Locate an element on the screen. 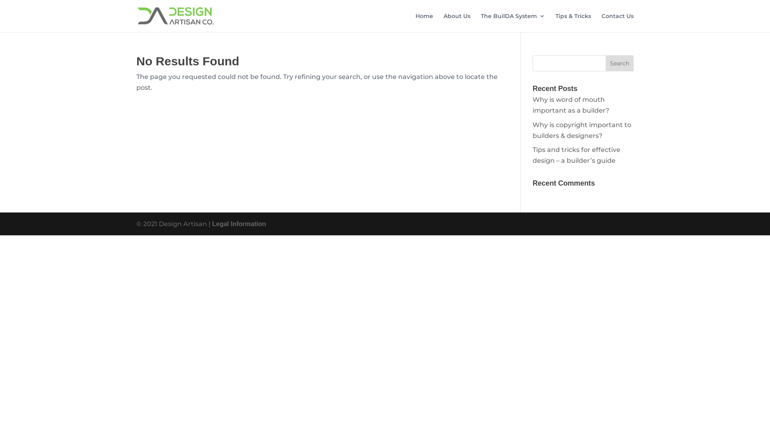  About Us is located at coordinates (457, 22).